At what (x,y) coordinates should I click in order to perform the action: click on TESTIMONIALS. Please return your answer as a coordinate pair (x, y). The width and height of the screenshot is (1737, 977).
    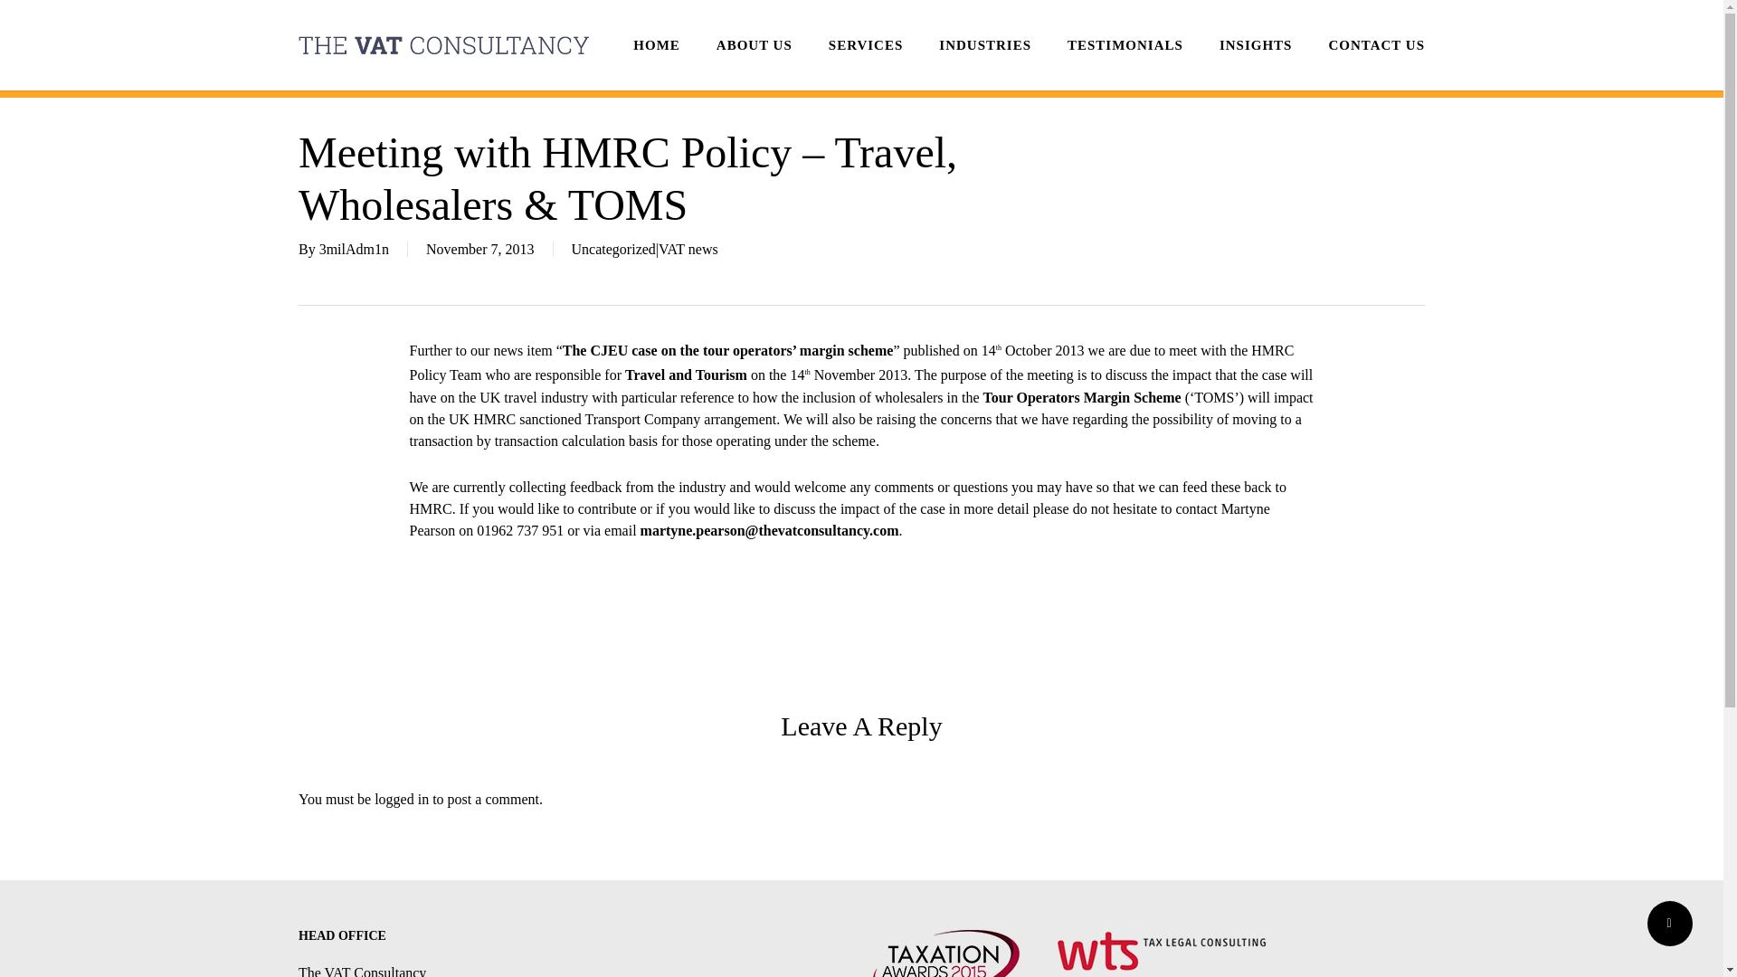
    Looking at the image, I should click on (1125, 45).